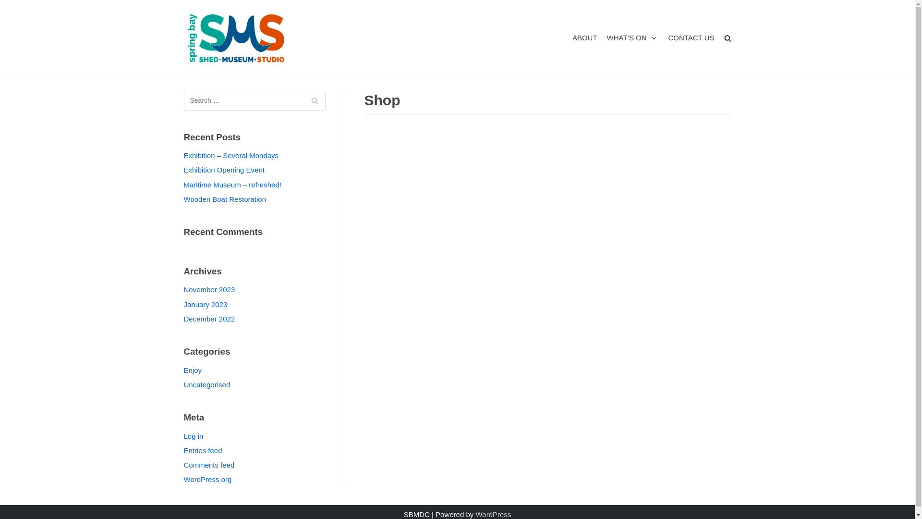 Image resolution: width=922 pixels, height=519 pixels. Describe the element at coordinates (237, 38) in the screenshot. I see `Spring Bay Maritime & Discovery Centre (SMS)` at that location.